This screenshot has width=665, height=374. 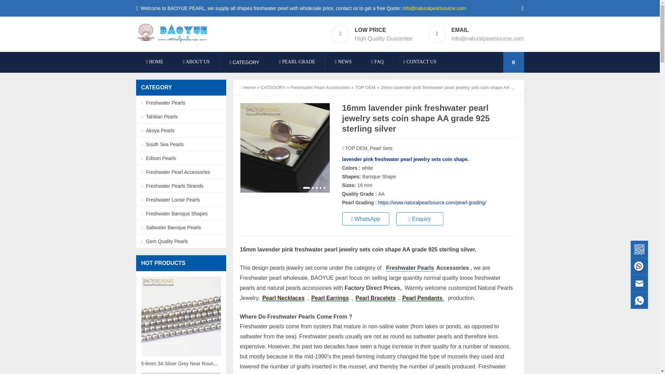 I want to click on ABOUT US, so click(x=196, y=62).